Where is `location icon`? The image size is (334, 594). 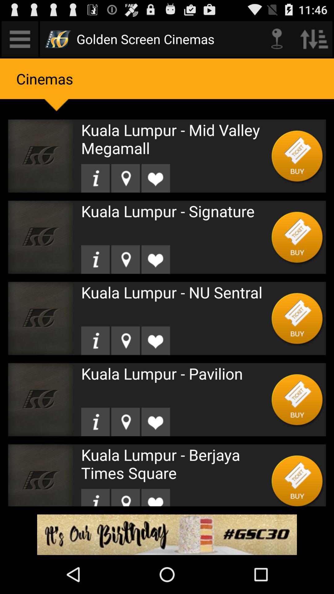
location icon is located at coordinates (126, 422).